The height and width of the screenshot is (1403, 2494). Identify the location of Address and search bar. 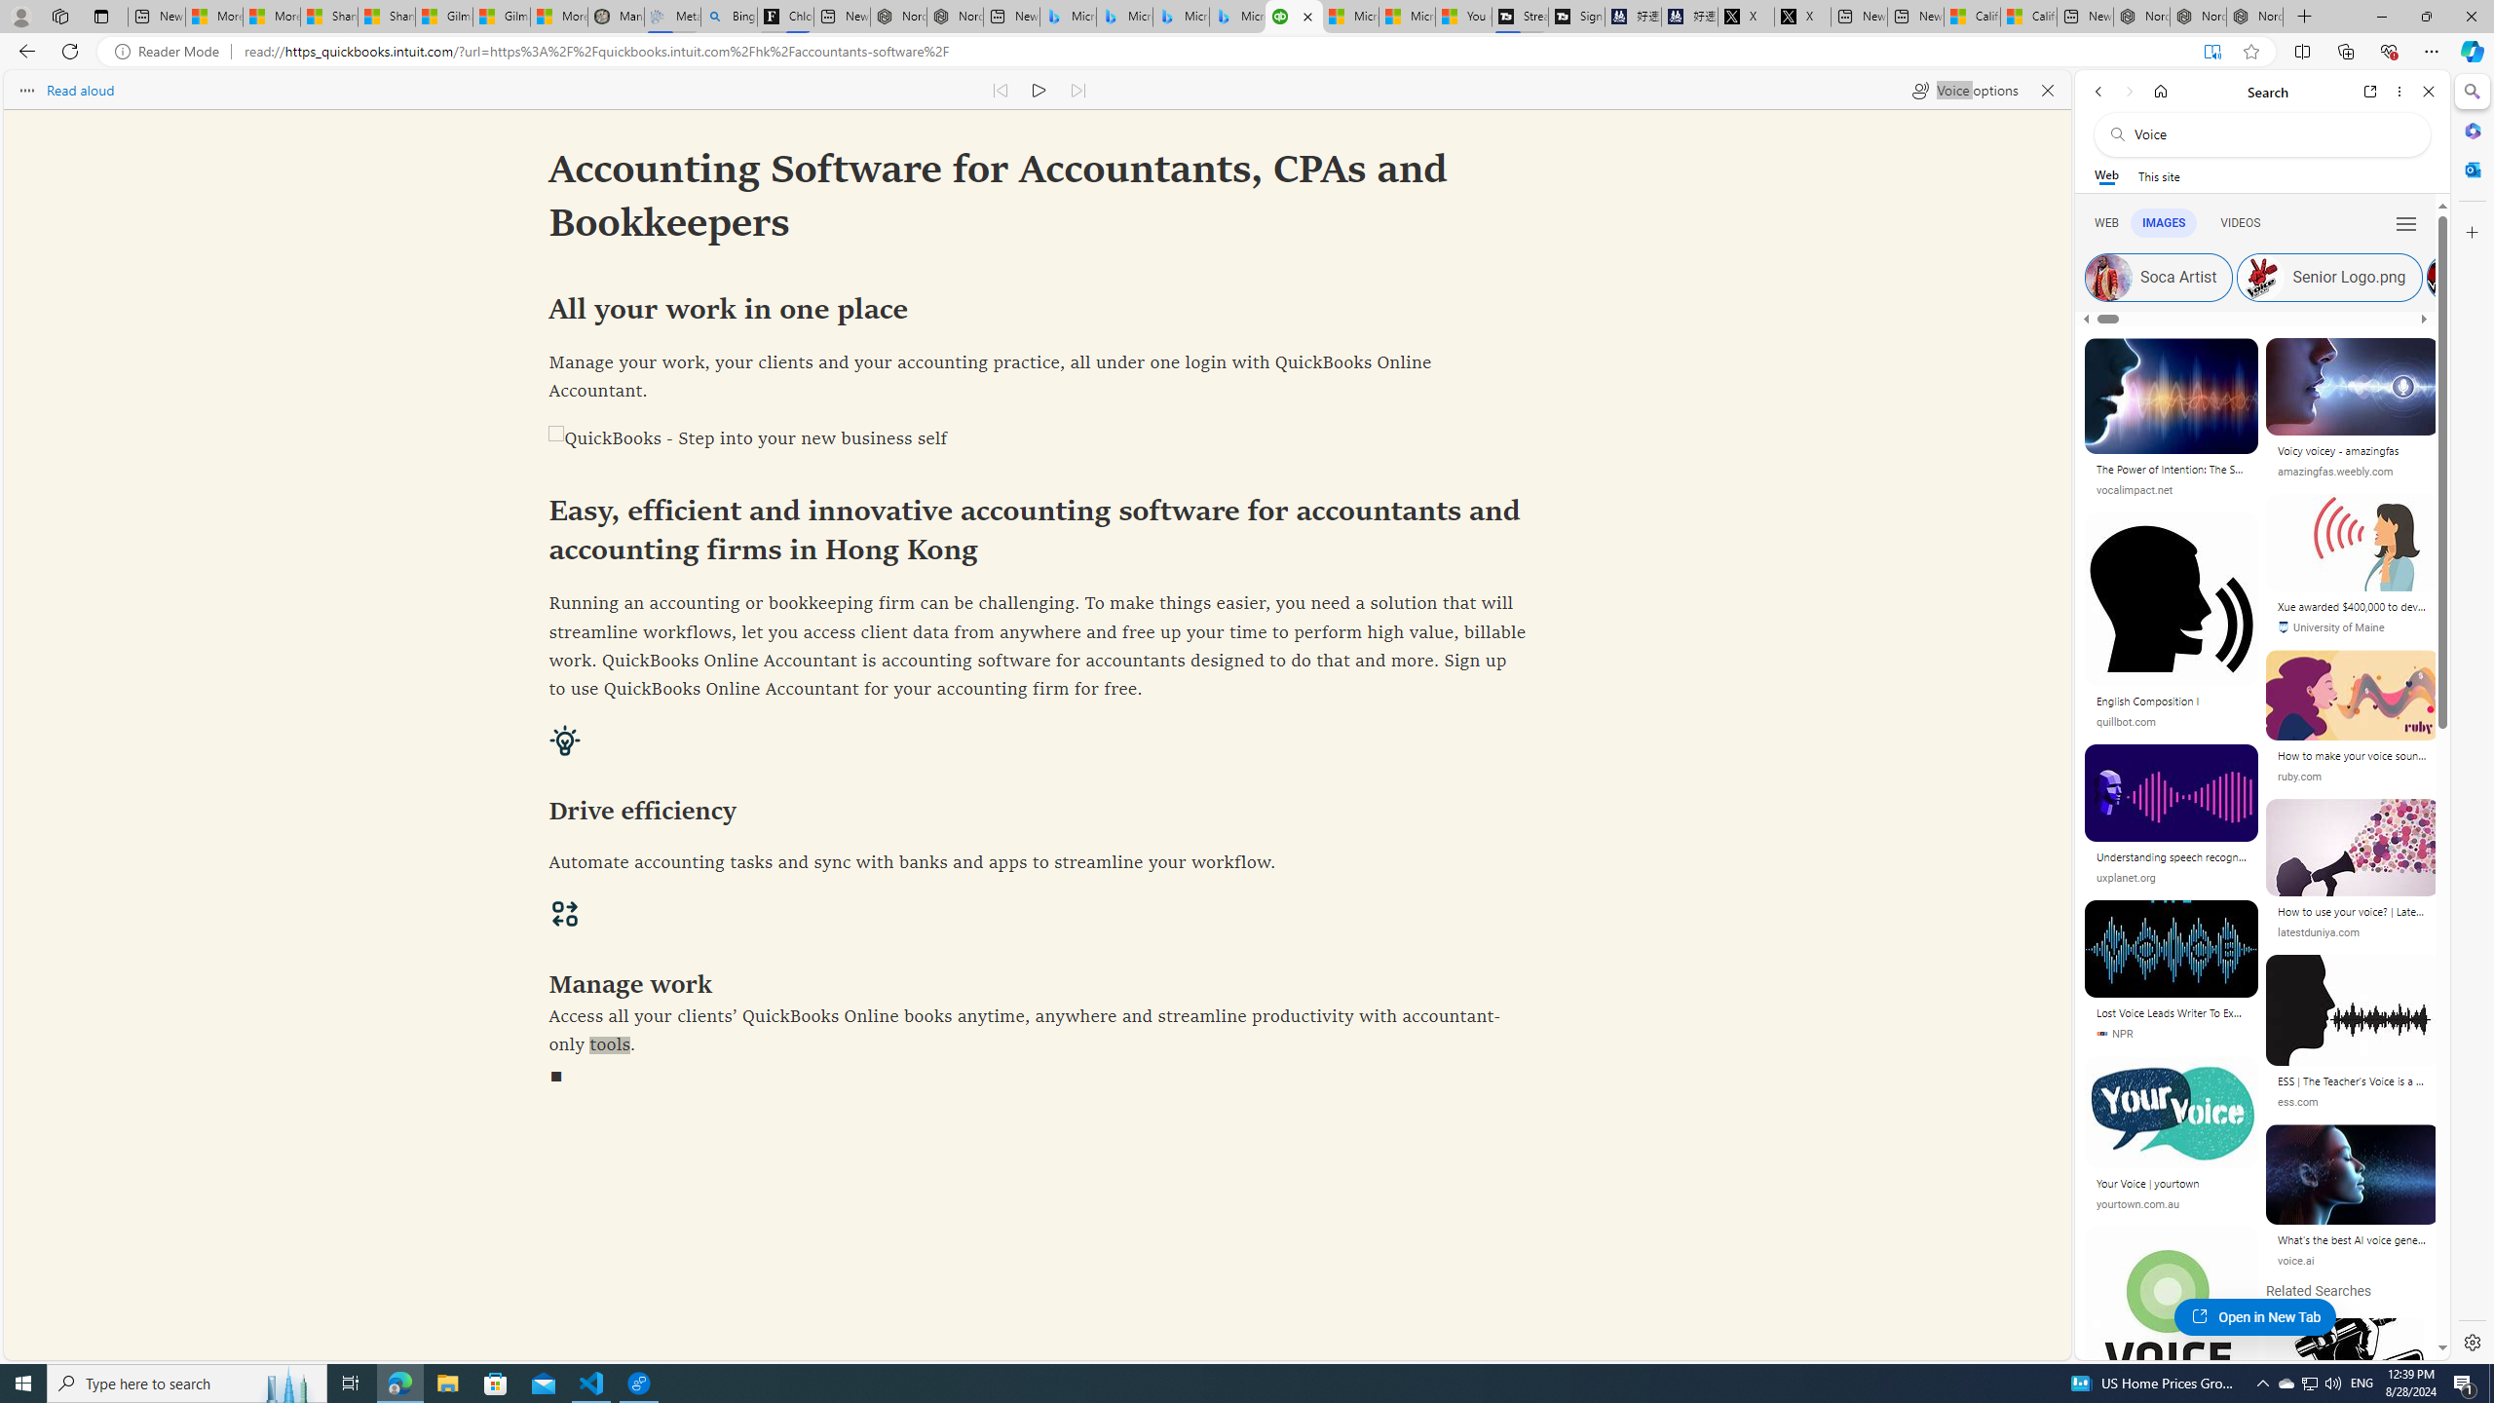
(1216, 52).